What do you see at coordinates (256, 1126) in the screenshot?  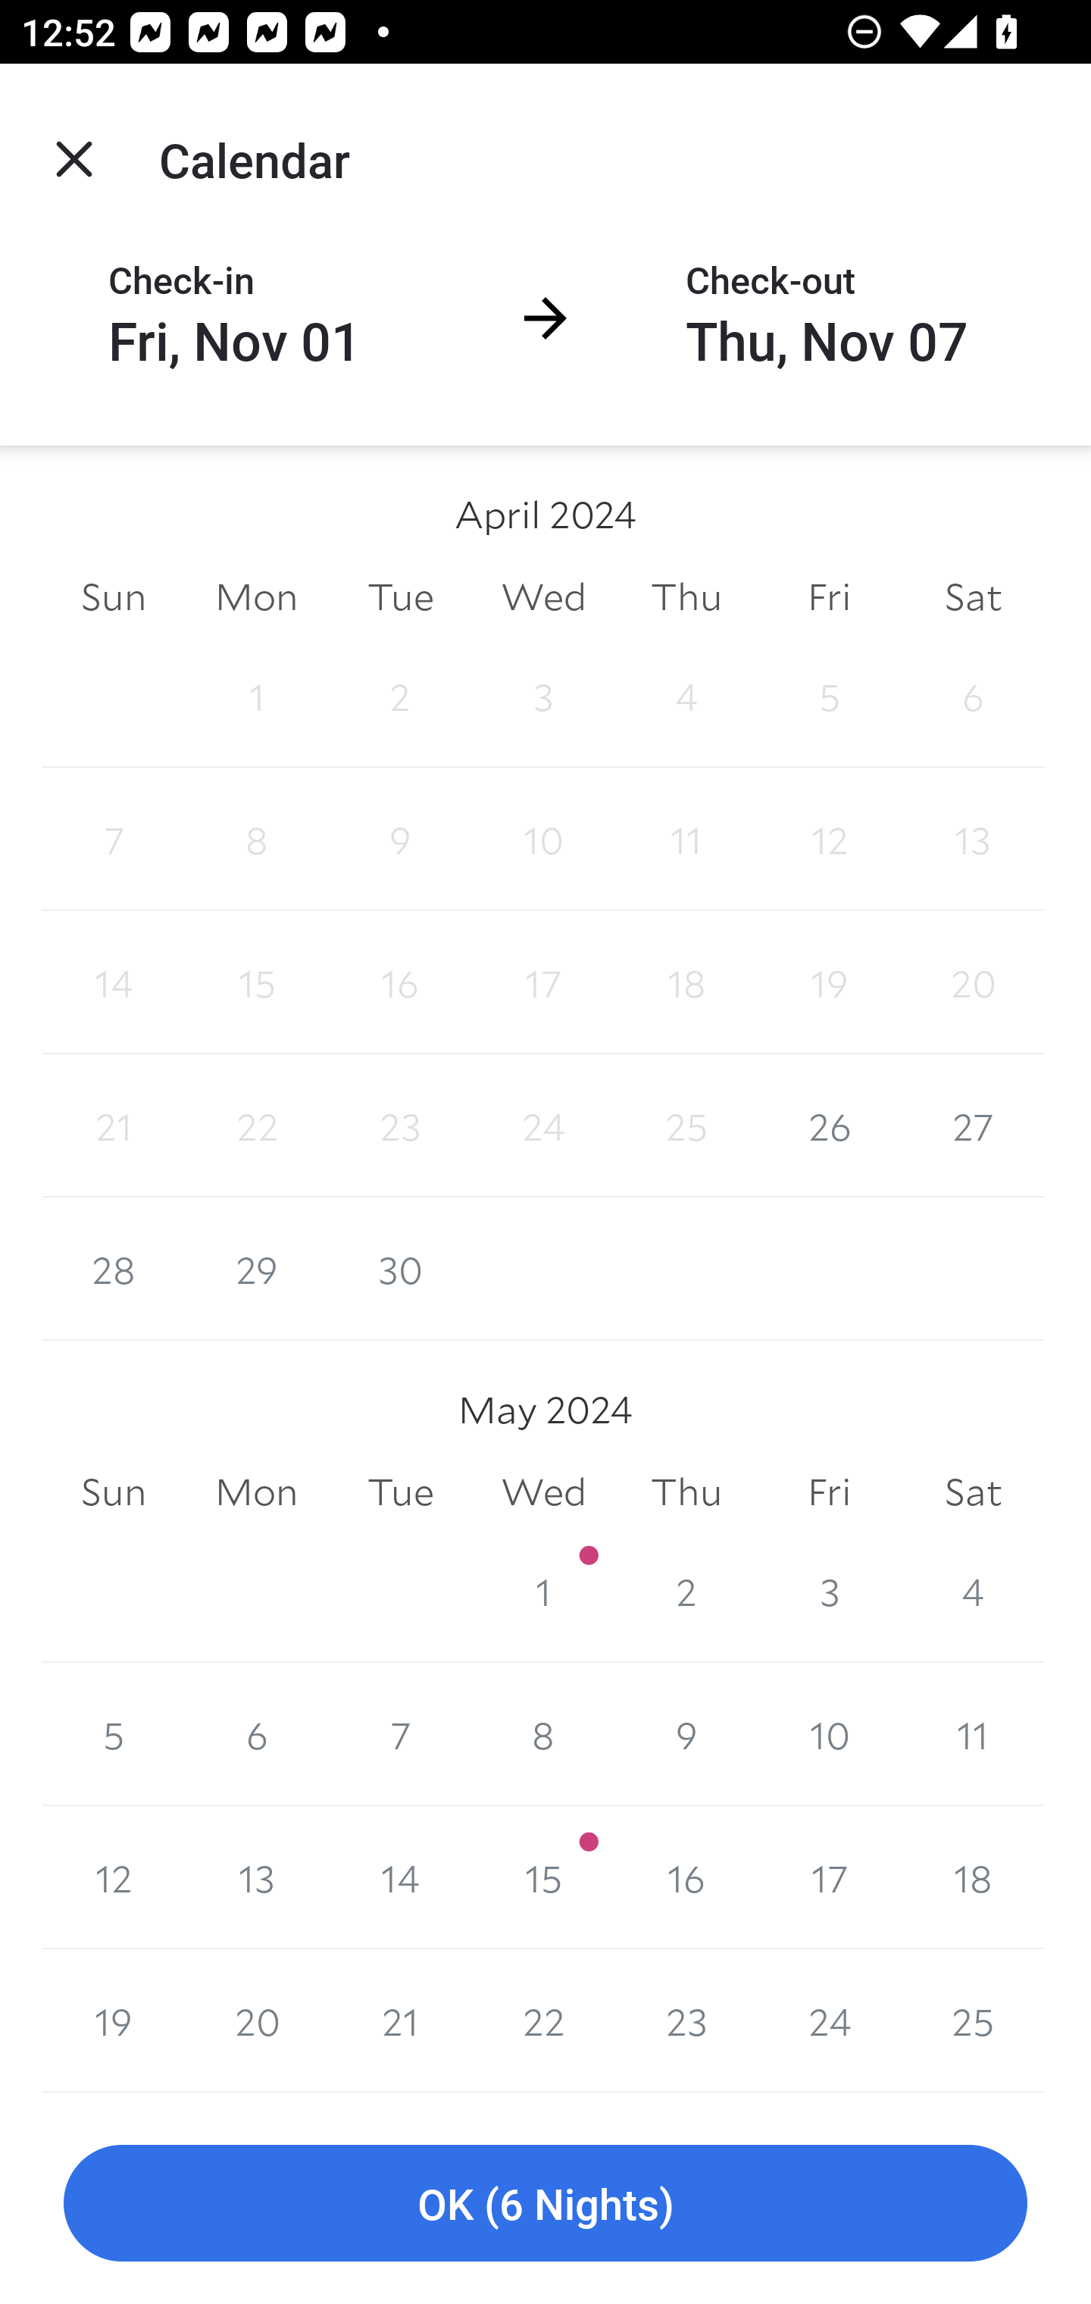 I see `22 22 April 2024` at bounding box center [256, 1126].